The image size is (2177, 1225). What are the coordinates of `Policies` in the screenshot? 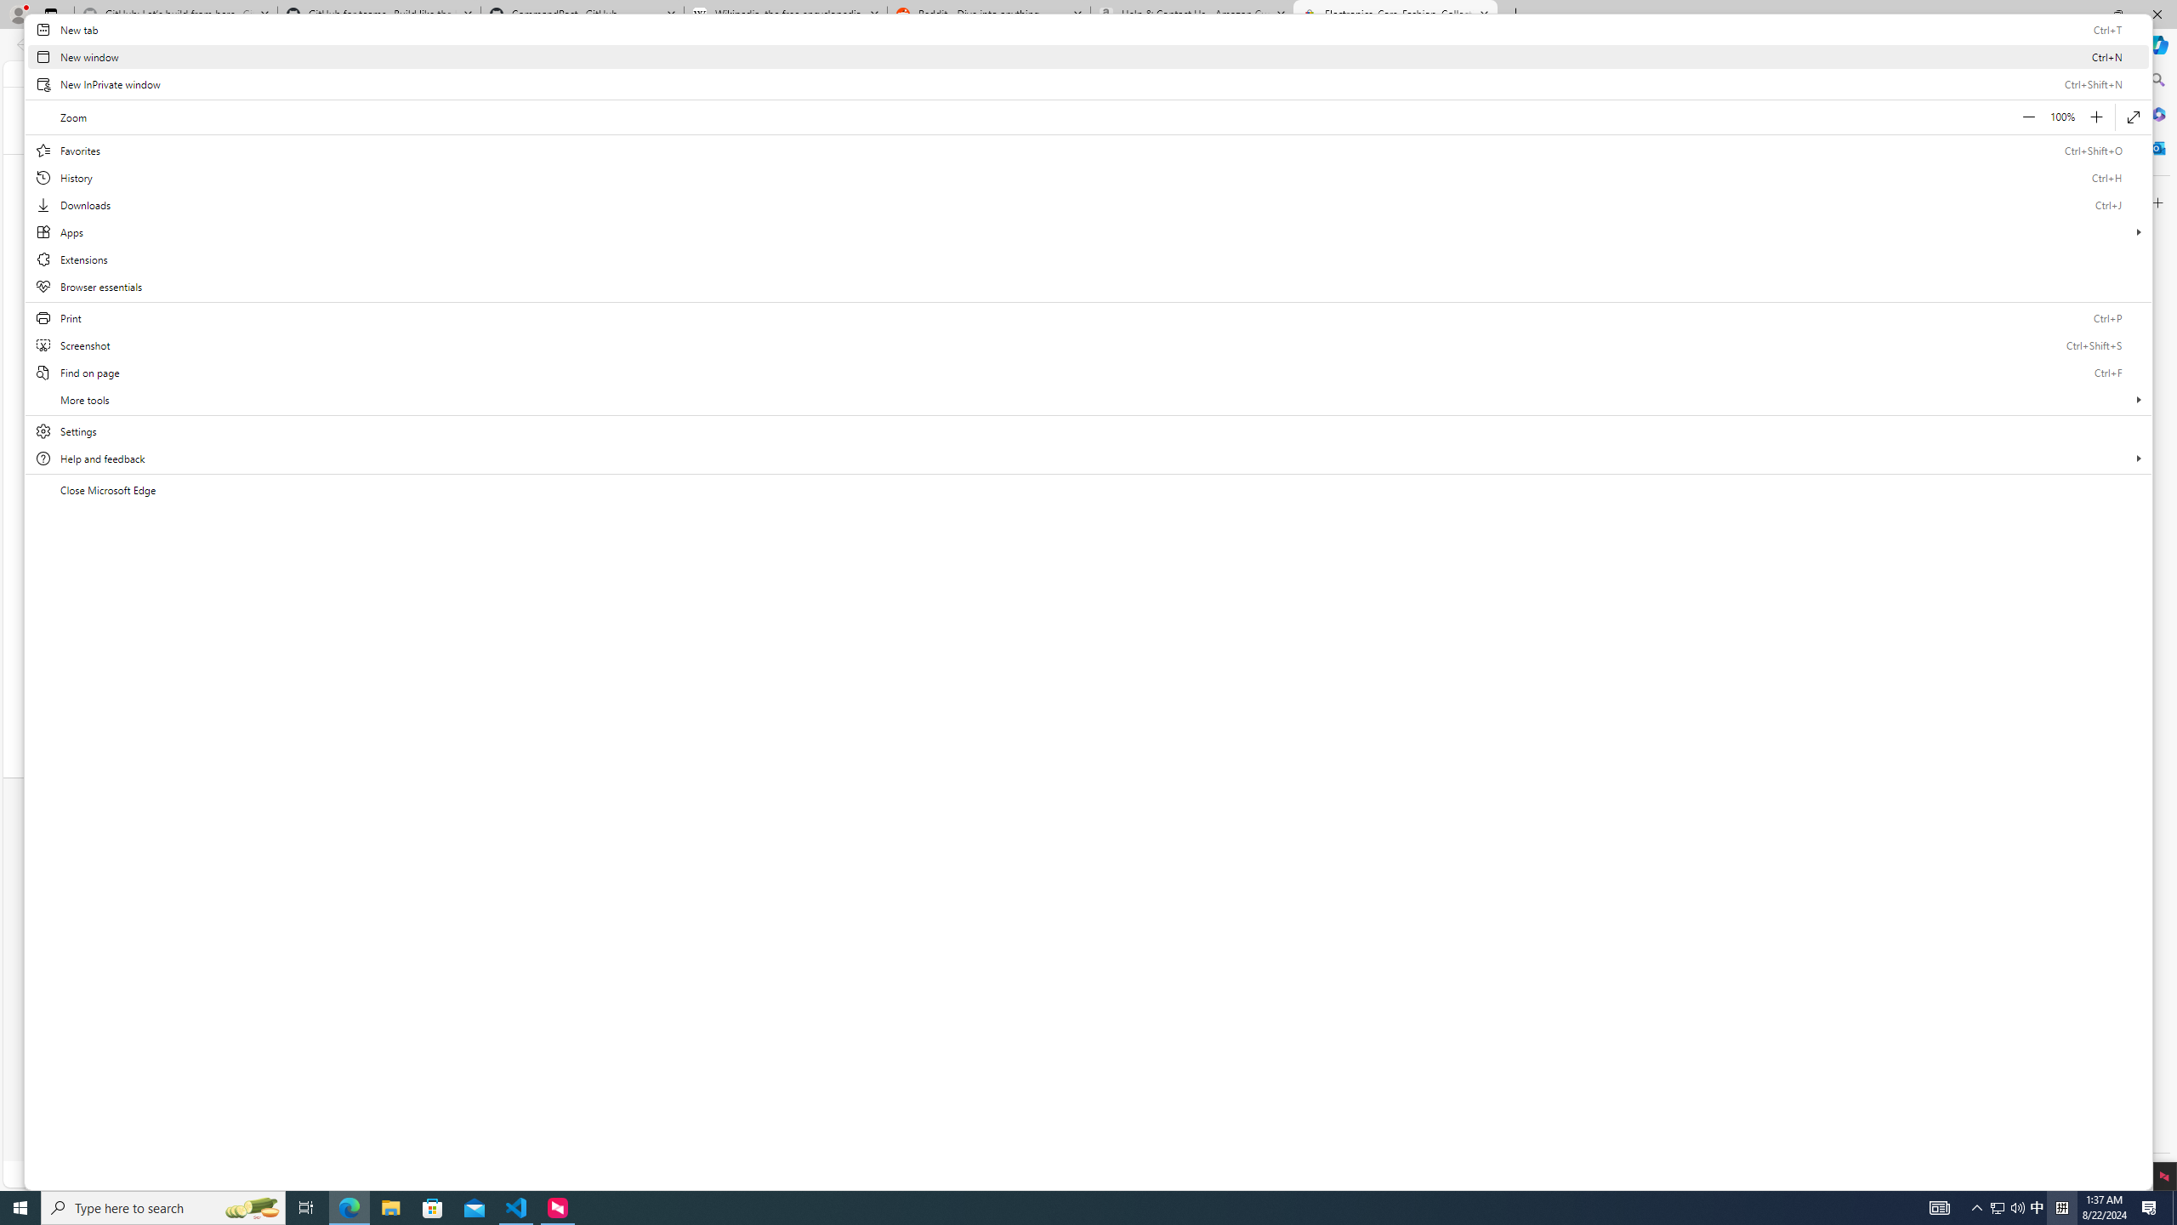 It's located at (1211, 980).